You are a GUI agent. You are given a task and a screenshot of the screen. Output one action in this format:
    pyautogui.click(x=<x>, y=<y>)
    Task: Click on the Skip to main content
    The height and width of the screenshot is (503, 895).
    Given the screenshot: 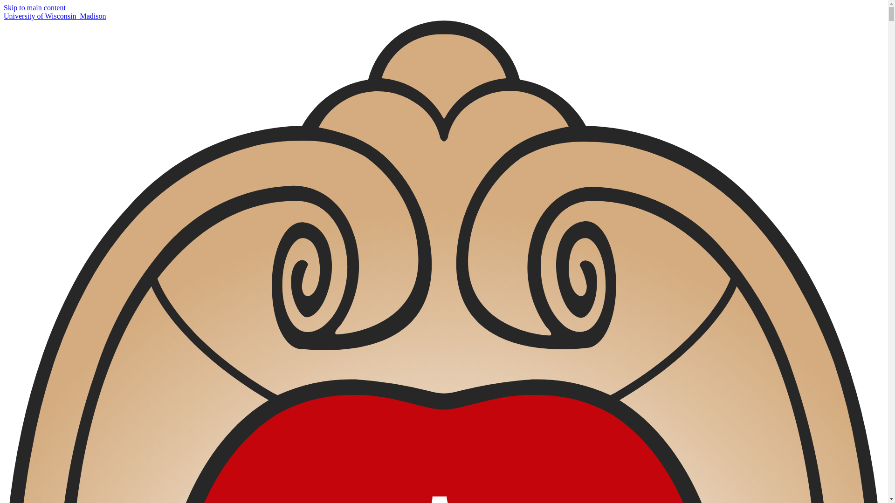 What is the action you would take?
    pyautogui.click(x=34, y=7)
    